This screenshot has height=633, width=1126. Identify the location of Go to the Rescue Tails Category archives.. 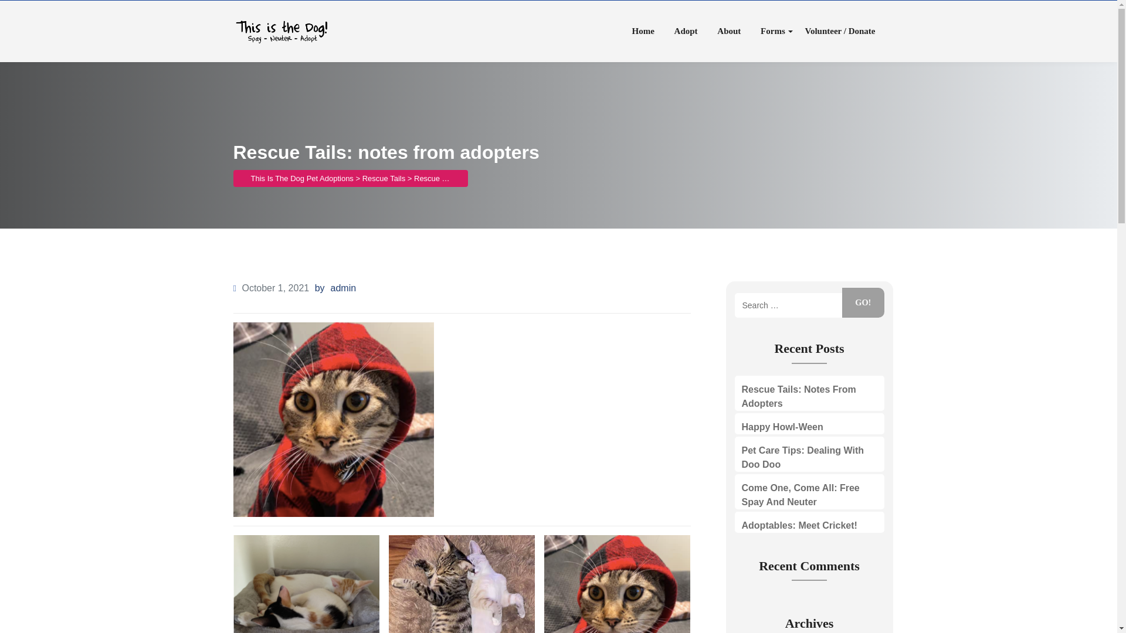
(384, 178).